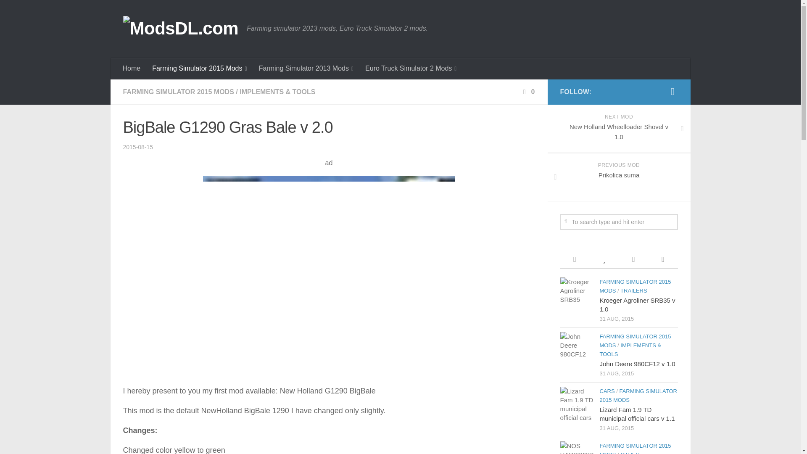 The width and height of the screenshot is (807, 454). Describe the element at coordinates (306, 69) in the screenshot. I see `Farming Simulator 2013 Mods` at that location.